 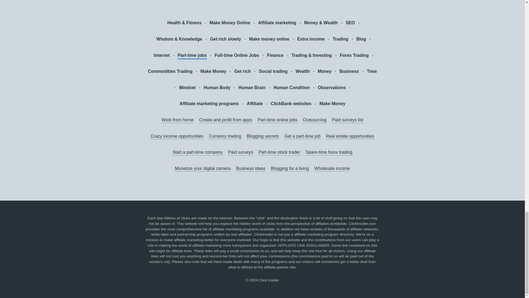 What do you see at coordinates (275, 55) in the screenshot?
I see `Finance` at bounding box center [275, 55].